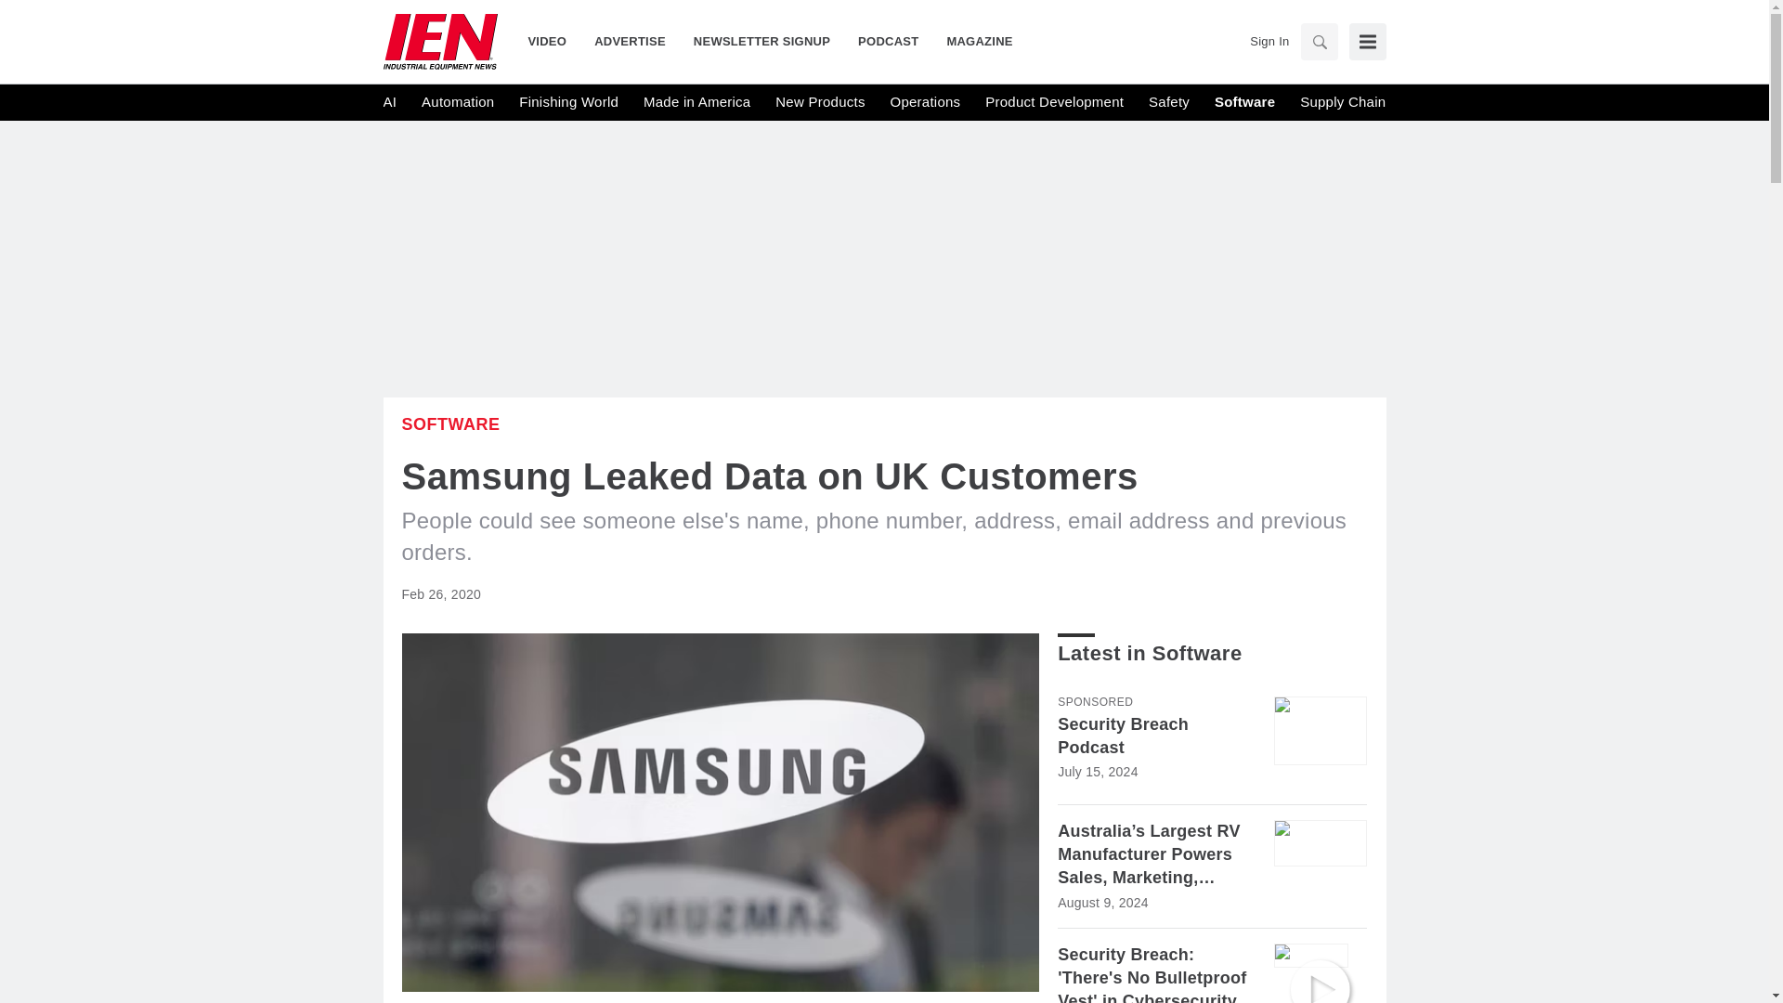  What do you see at coordinates (1269, 41) in the screenshot?
I see `Sign In` at bounding box center [1269, 41].